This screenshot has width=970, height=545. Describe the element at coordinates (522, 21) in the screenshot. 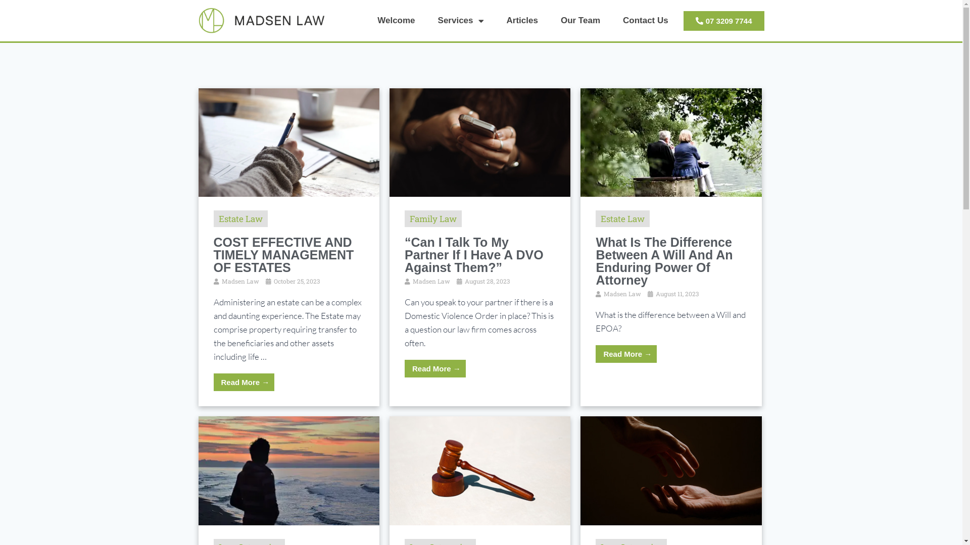

I see `Articles` at that location.